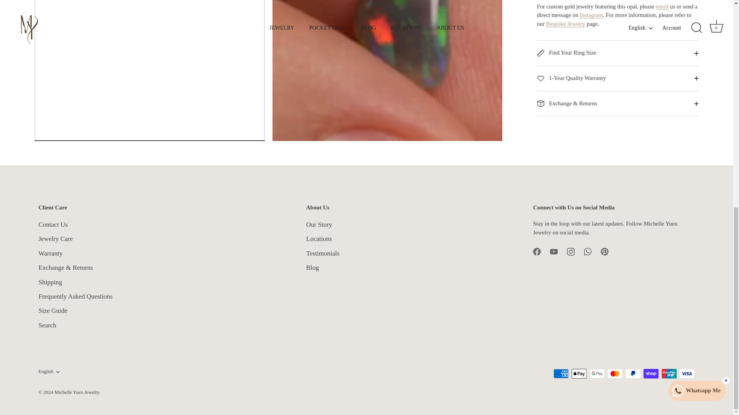 This screenshot has width=739, height=415. I want to click on Pinterest, so click(604, 243).